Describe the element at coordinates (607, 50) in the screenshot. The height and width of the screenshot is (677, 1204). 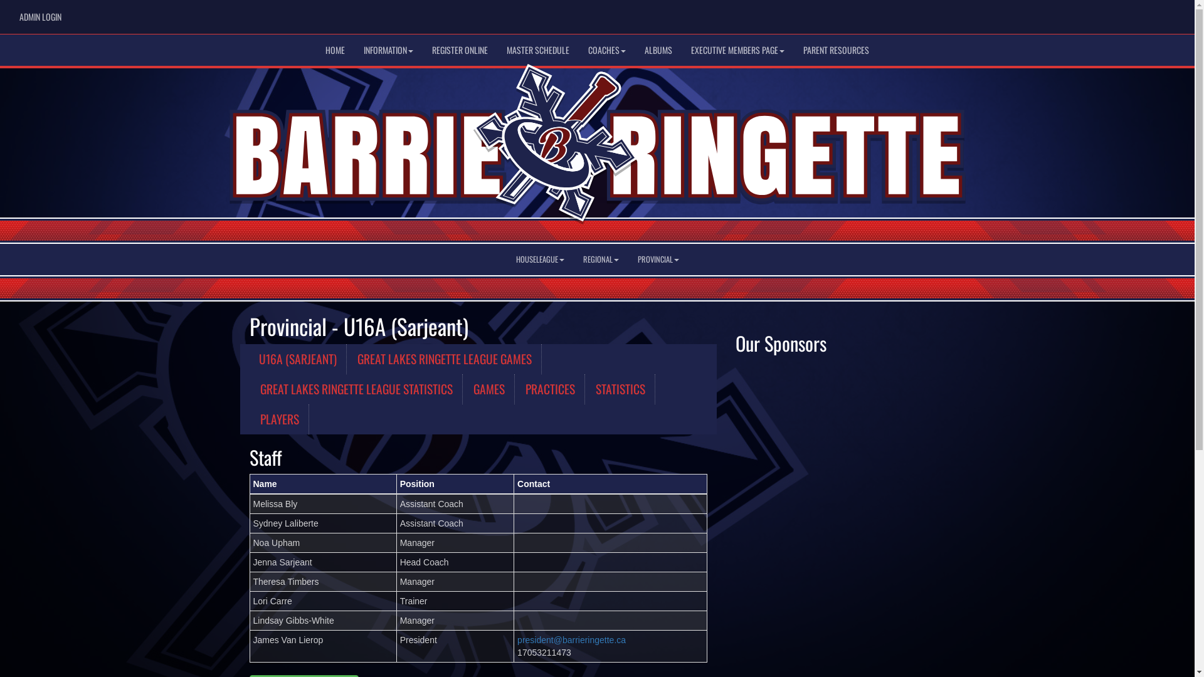
I see `COACHES` at that location.